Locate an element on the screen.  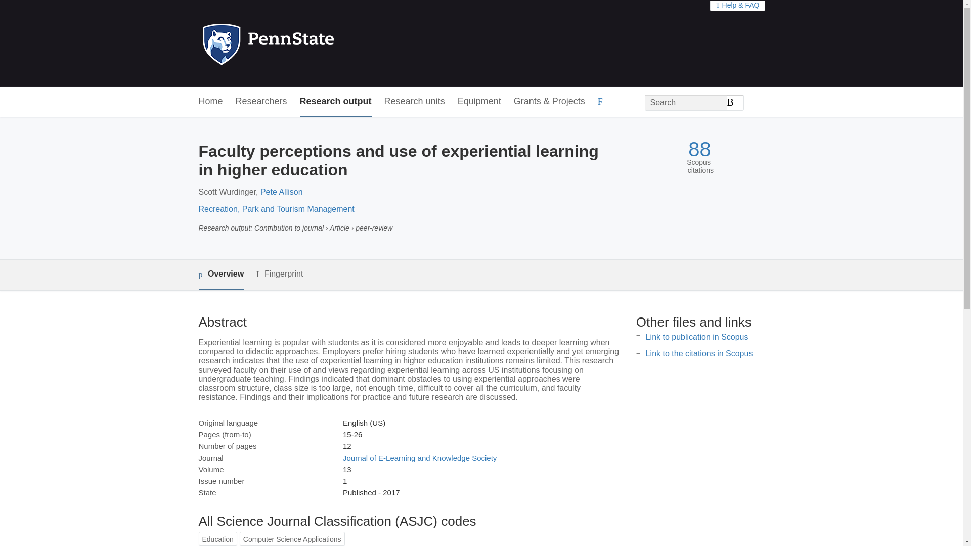
Link to publication in Scopus is located at coordinates (697, 337).